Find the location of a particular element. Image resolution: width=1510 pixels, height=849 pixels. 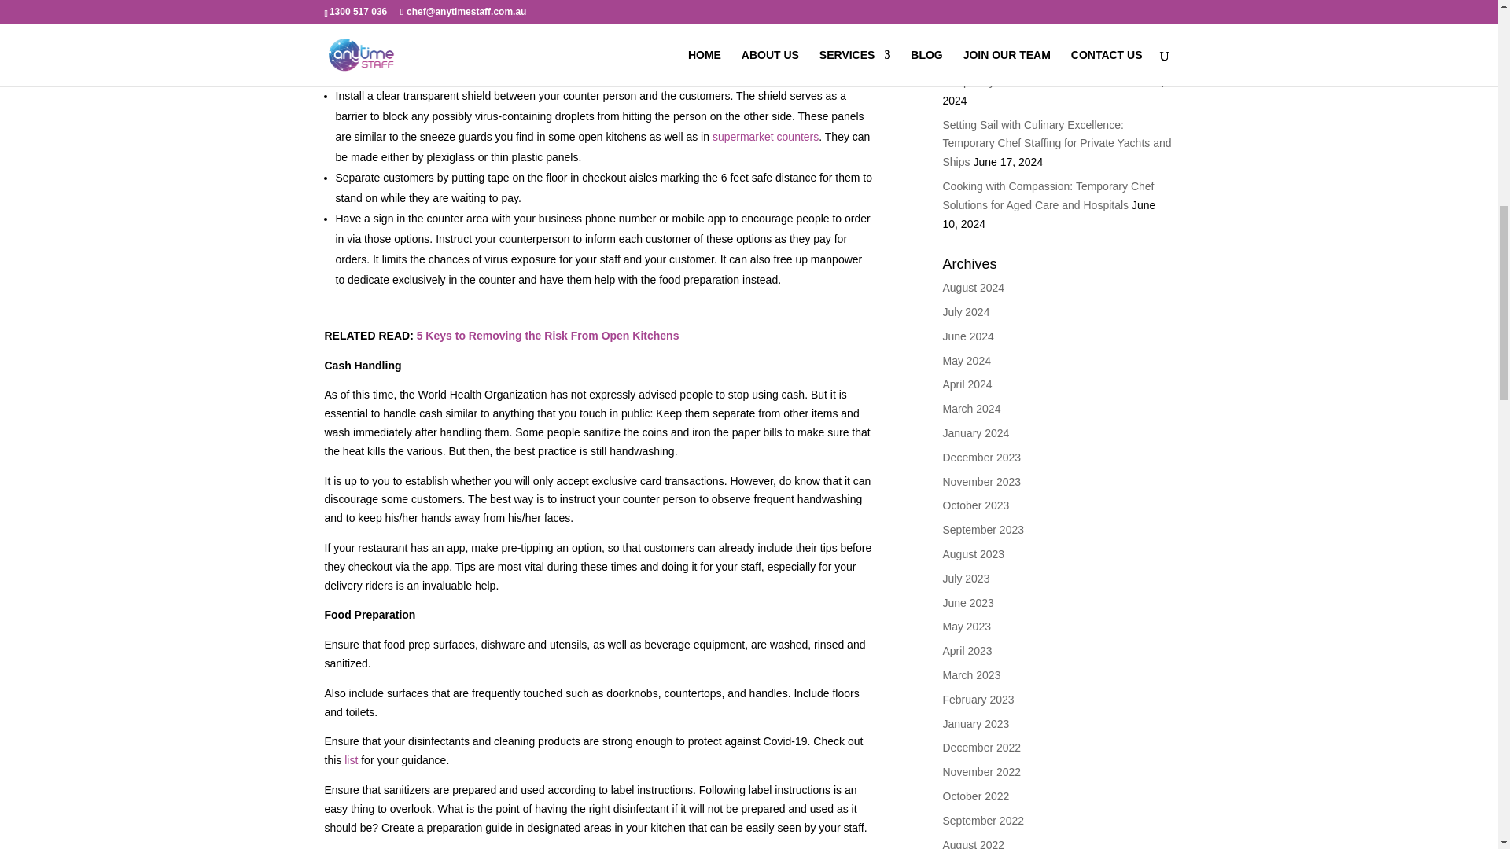

5 Keys to Removing the Risk From Open Kitchens is located at coordinates (547, 336).